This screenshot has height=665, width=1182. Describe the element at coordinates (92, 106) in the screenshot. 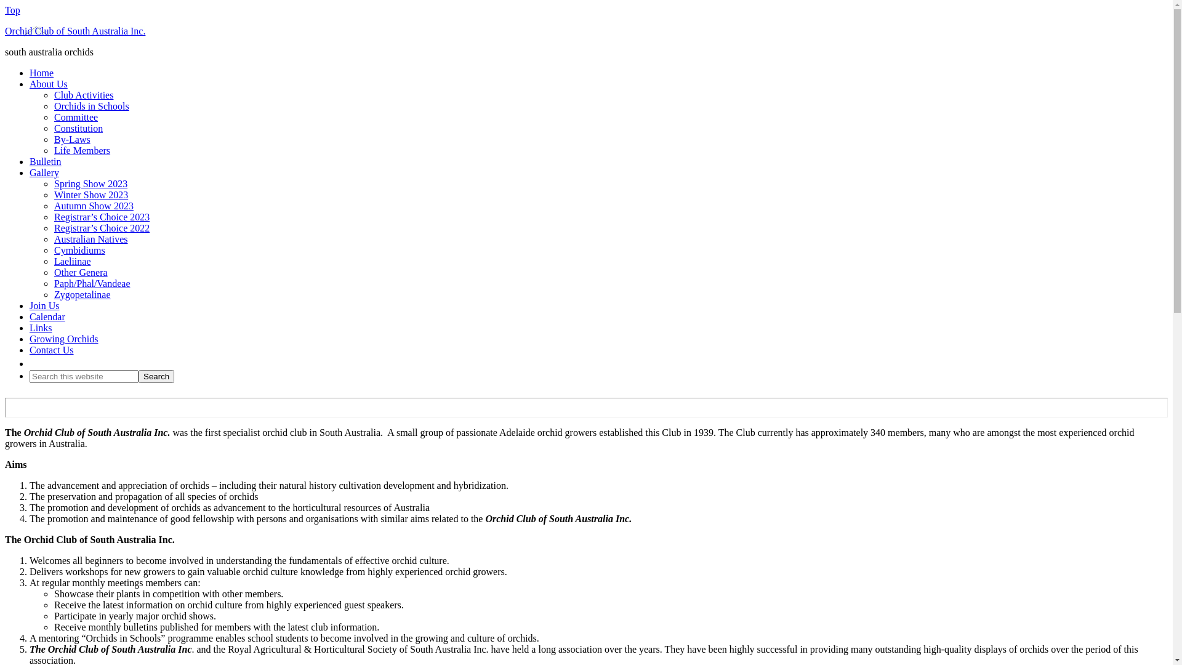

I see `Orchids in Schools` at that location.